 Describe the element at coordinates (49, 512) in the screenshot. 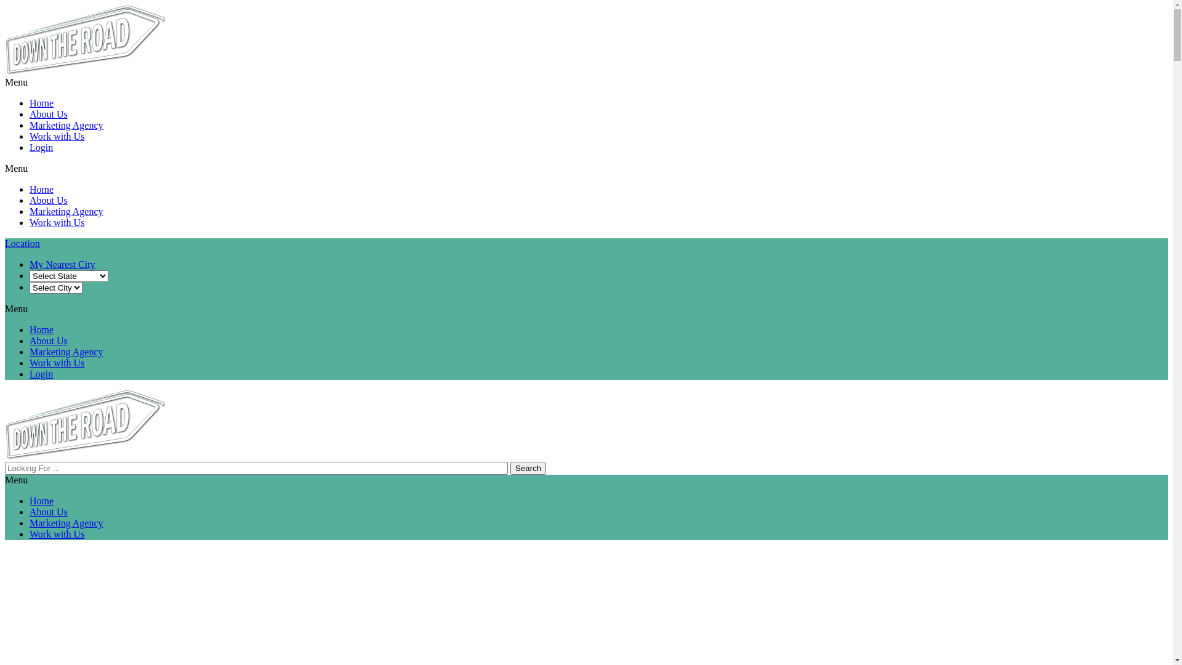

I see `About Us` at that location.